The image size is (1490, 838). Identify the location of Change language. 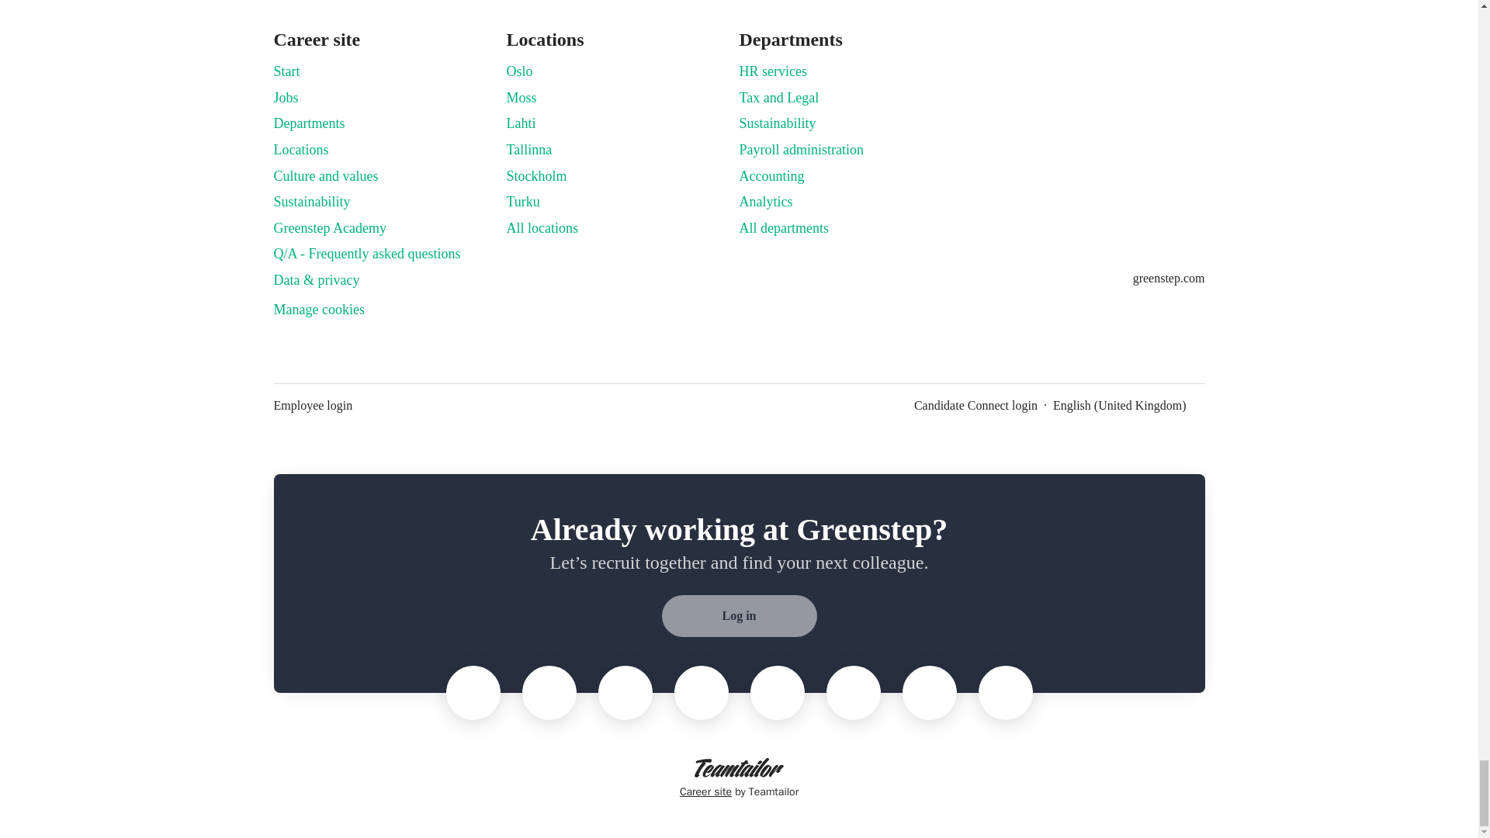
(1129, 405).